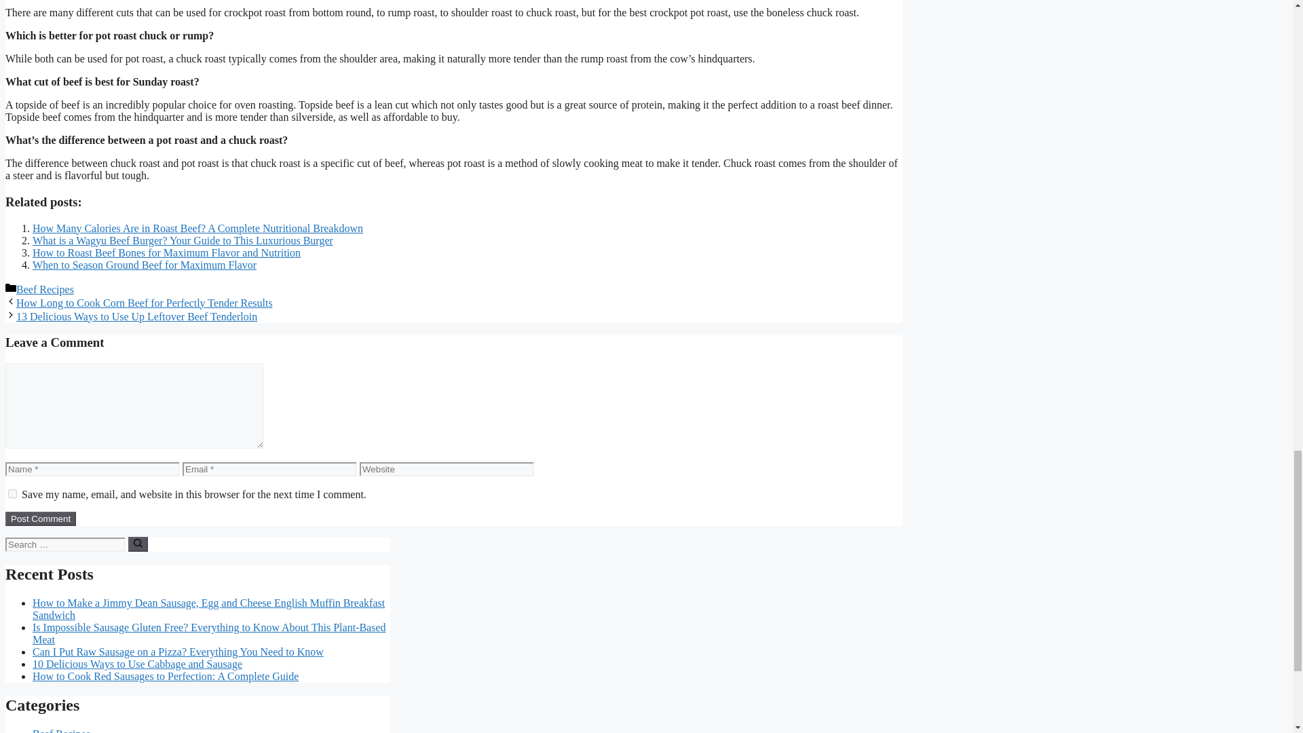 The height and width of the screenshot is (733, 1303). What do you see at coordinates (65, 544) in the screenshot?
I see `Search for:` at bounding box center [65, 544].